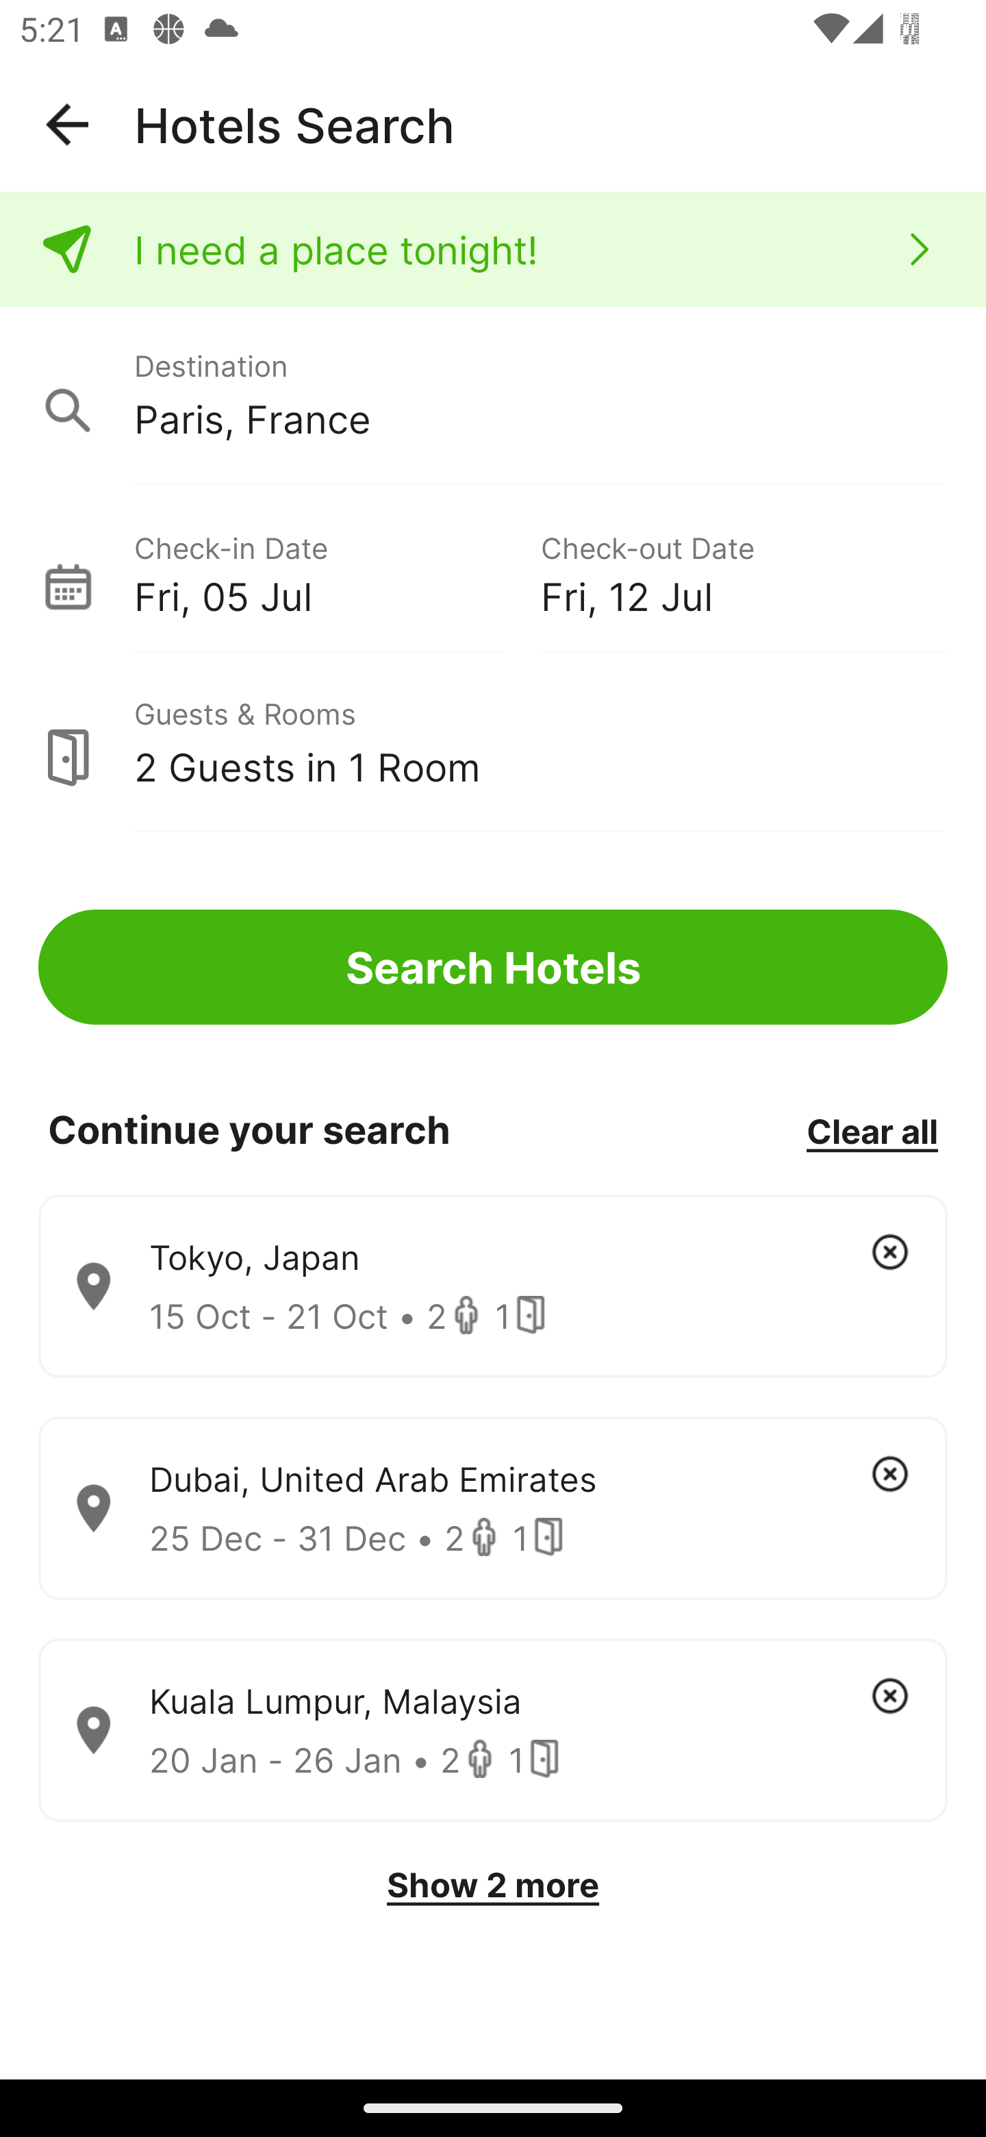 The image size is (986, 2137). Describe the element at coordinates (872, 1130) in the screenshot. I see `Clear all` at that location.